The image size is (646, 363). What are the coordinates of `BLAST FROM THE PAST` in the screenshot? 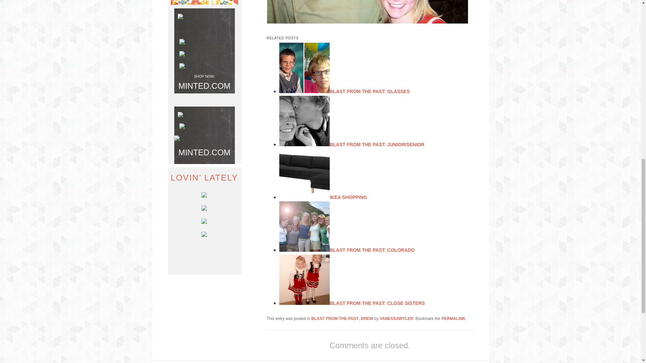 It's located at (335, 318).